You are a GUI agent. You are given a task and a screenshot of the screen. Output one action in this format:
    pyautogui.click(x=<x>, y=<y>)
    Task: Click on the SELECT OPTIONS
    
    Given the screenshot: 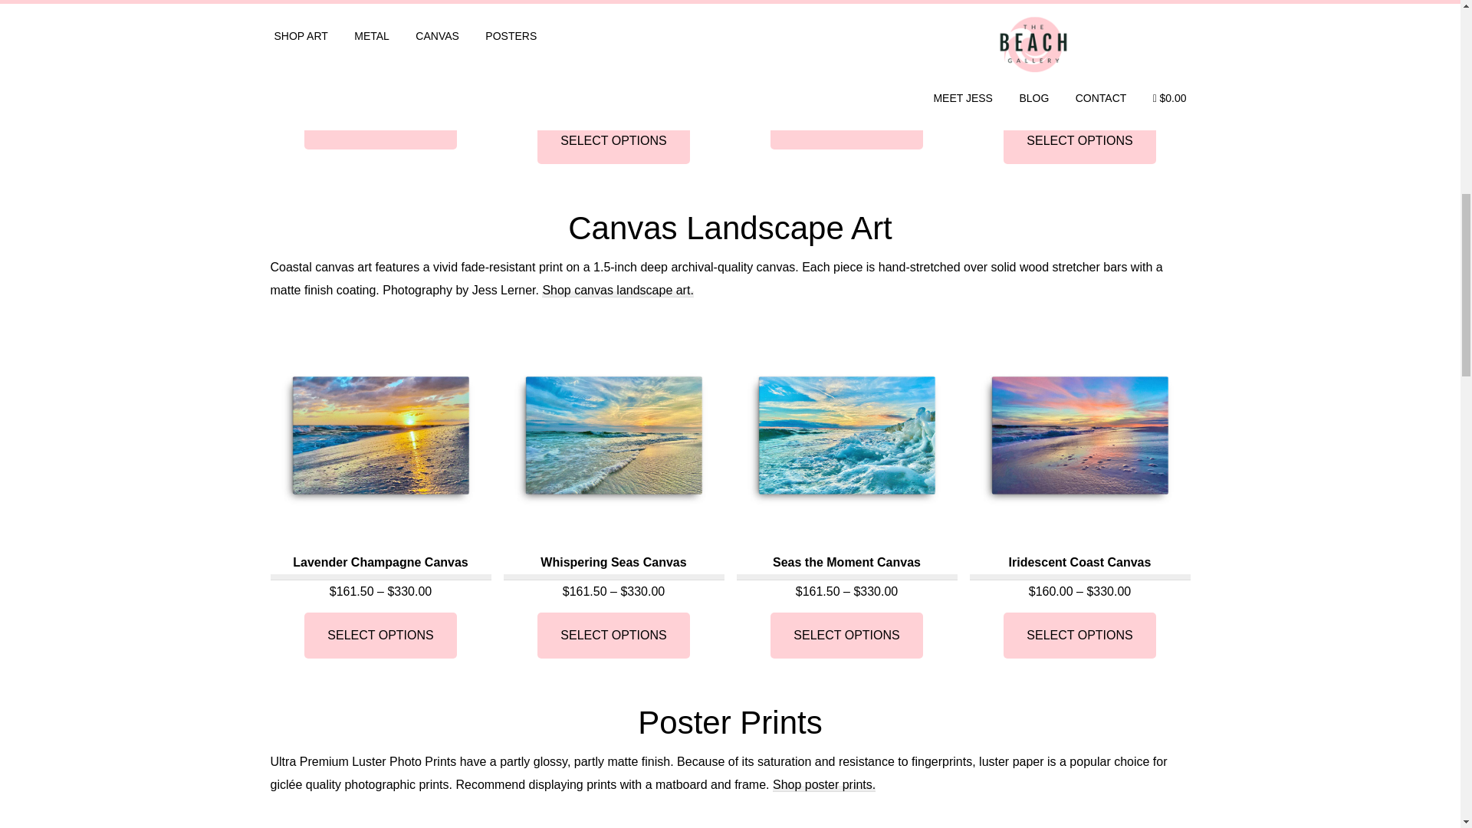 What is the action you would take?
    pyautogui.click(x=1079, y=141)
    